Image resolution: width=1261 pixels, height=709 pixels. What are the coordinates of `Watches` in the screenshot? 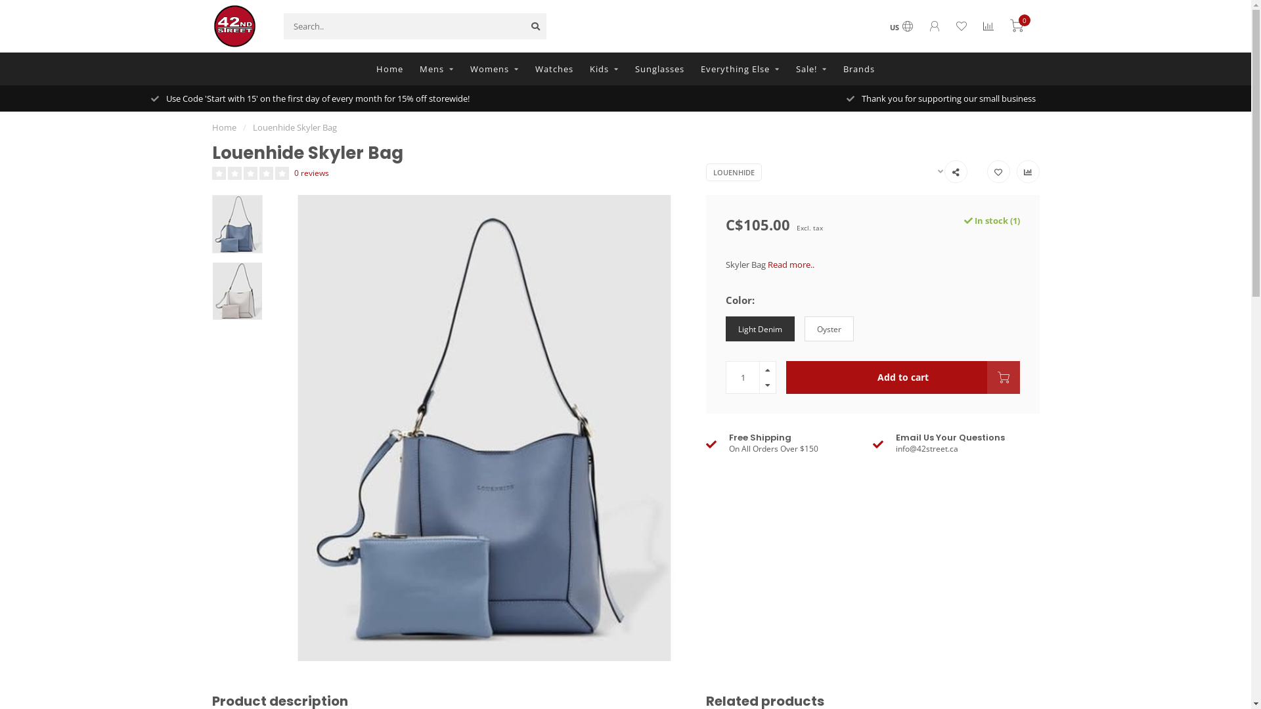 It's located at (554, 69).